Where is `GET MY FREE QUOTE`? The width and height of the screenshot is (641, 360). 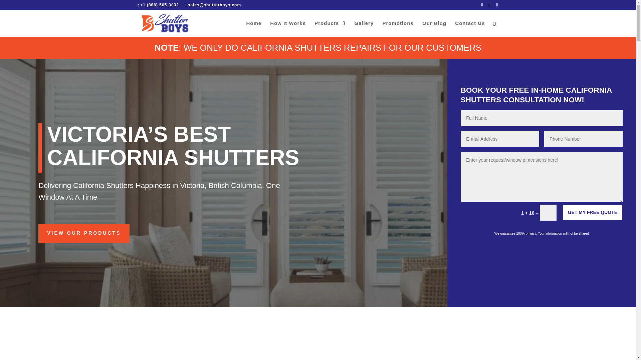 GET MY FREE QUOTE is located at coordinates (592, 213).